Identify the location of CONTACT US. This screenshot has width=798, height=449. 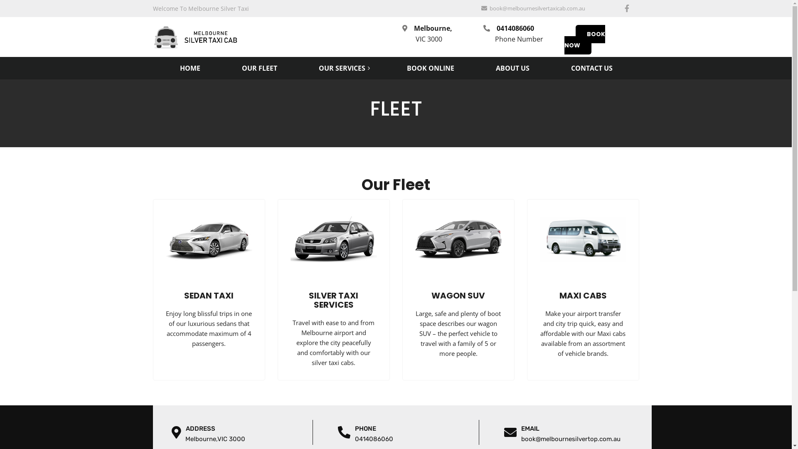
(591, 67).